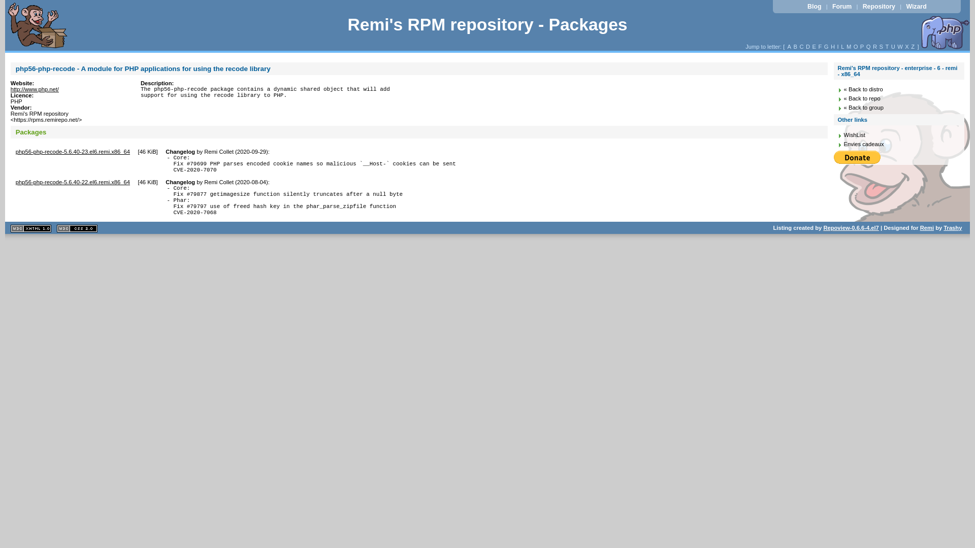 This screenshot has height=548, width=975. Describe the element at coordinates (887, 47) in the screenshot. I see `T` at that location.